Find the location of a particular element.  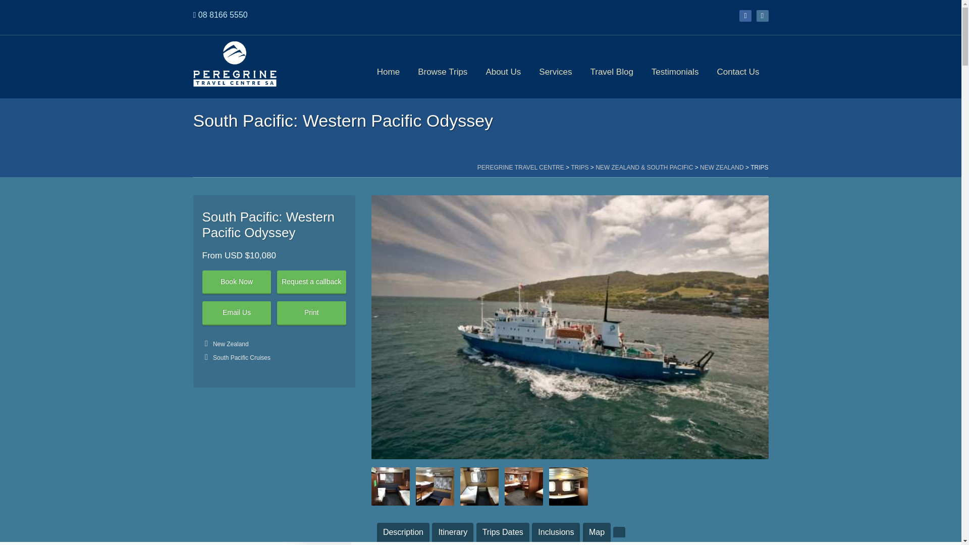

PEREGRINE TRAVEL CENTRE is located at coordinates (521, 168).